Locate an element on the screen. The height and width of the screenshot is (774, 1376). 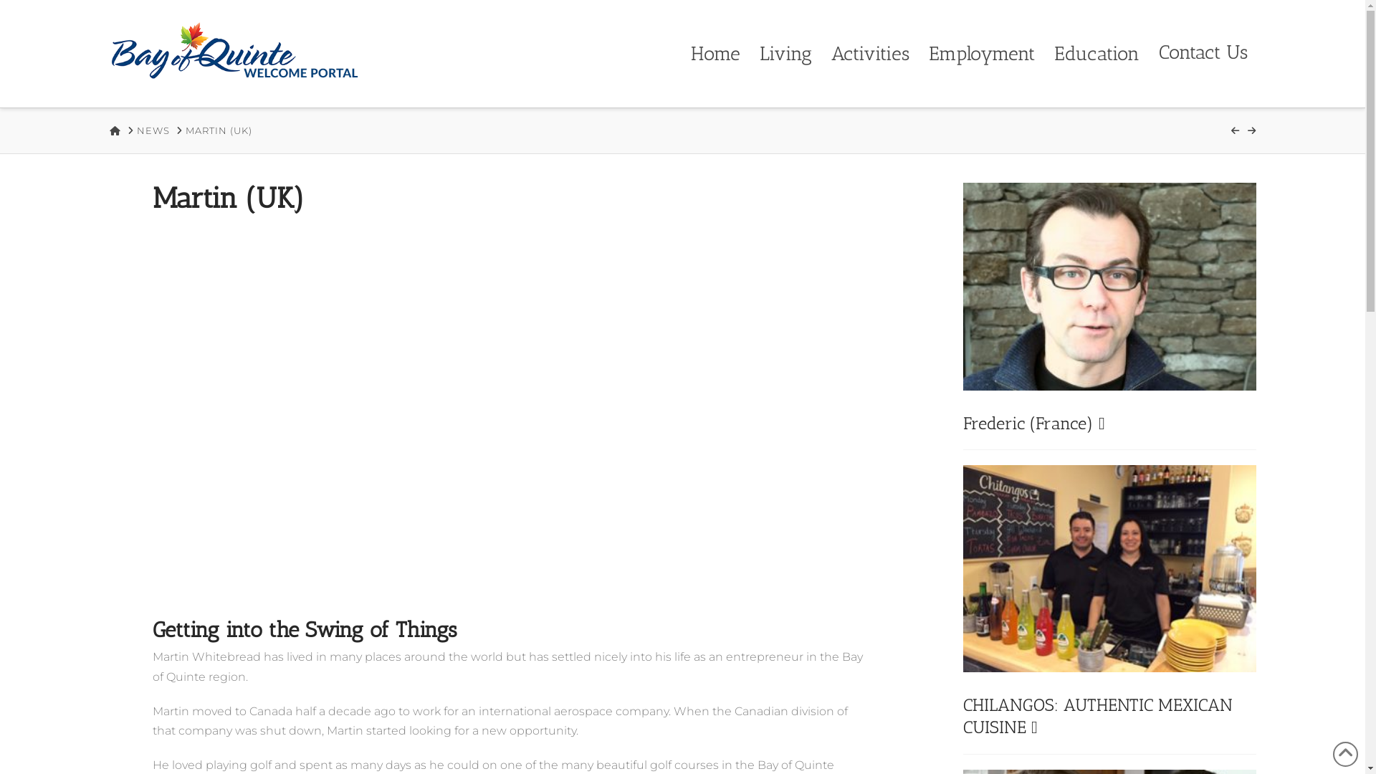
Living is located at coordinates (784, 54).